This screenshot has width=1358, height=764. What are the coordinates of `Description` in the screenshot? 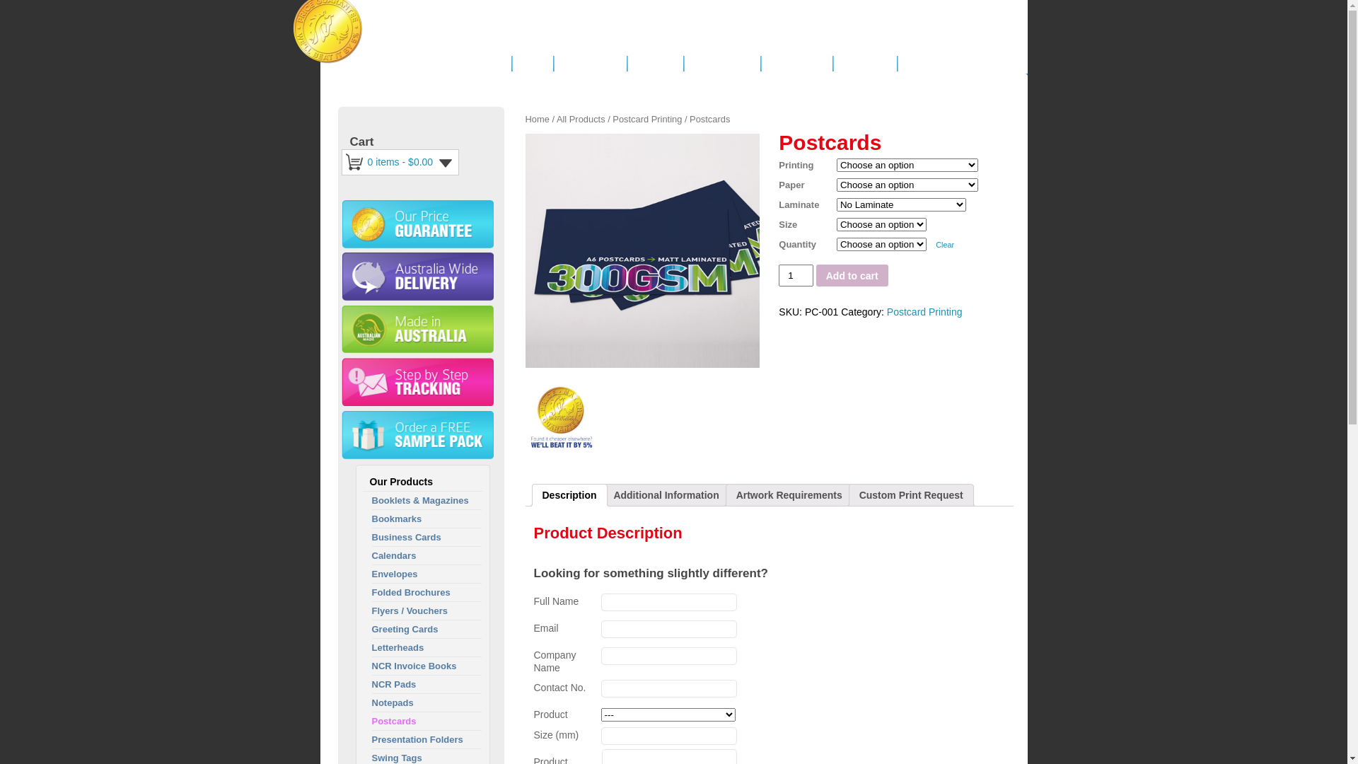 It's located at (569, 495).